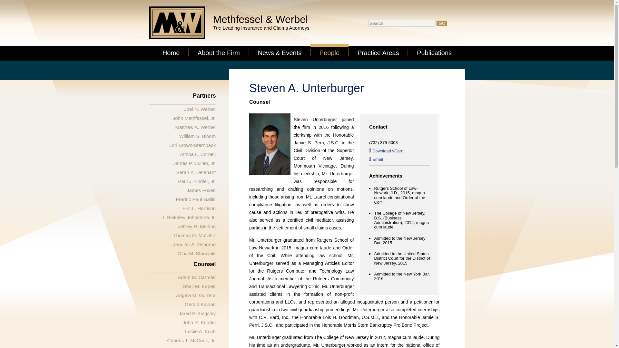 This screenshot has height=348, width=619. I want to click on Jeffrey R. Merlino, so click(197, 226).